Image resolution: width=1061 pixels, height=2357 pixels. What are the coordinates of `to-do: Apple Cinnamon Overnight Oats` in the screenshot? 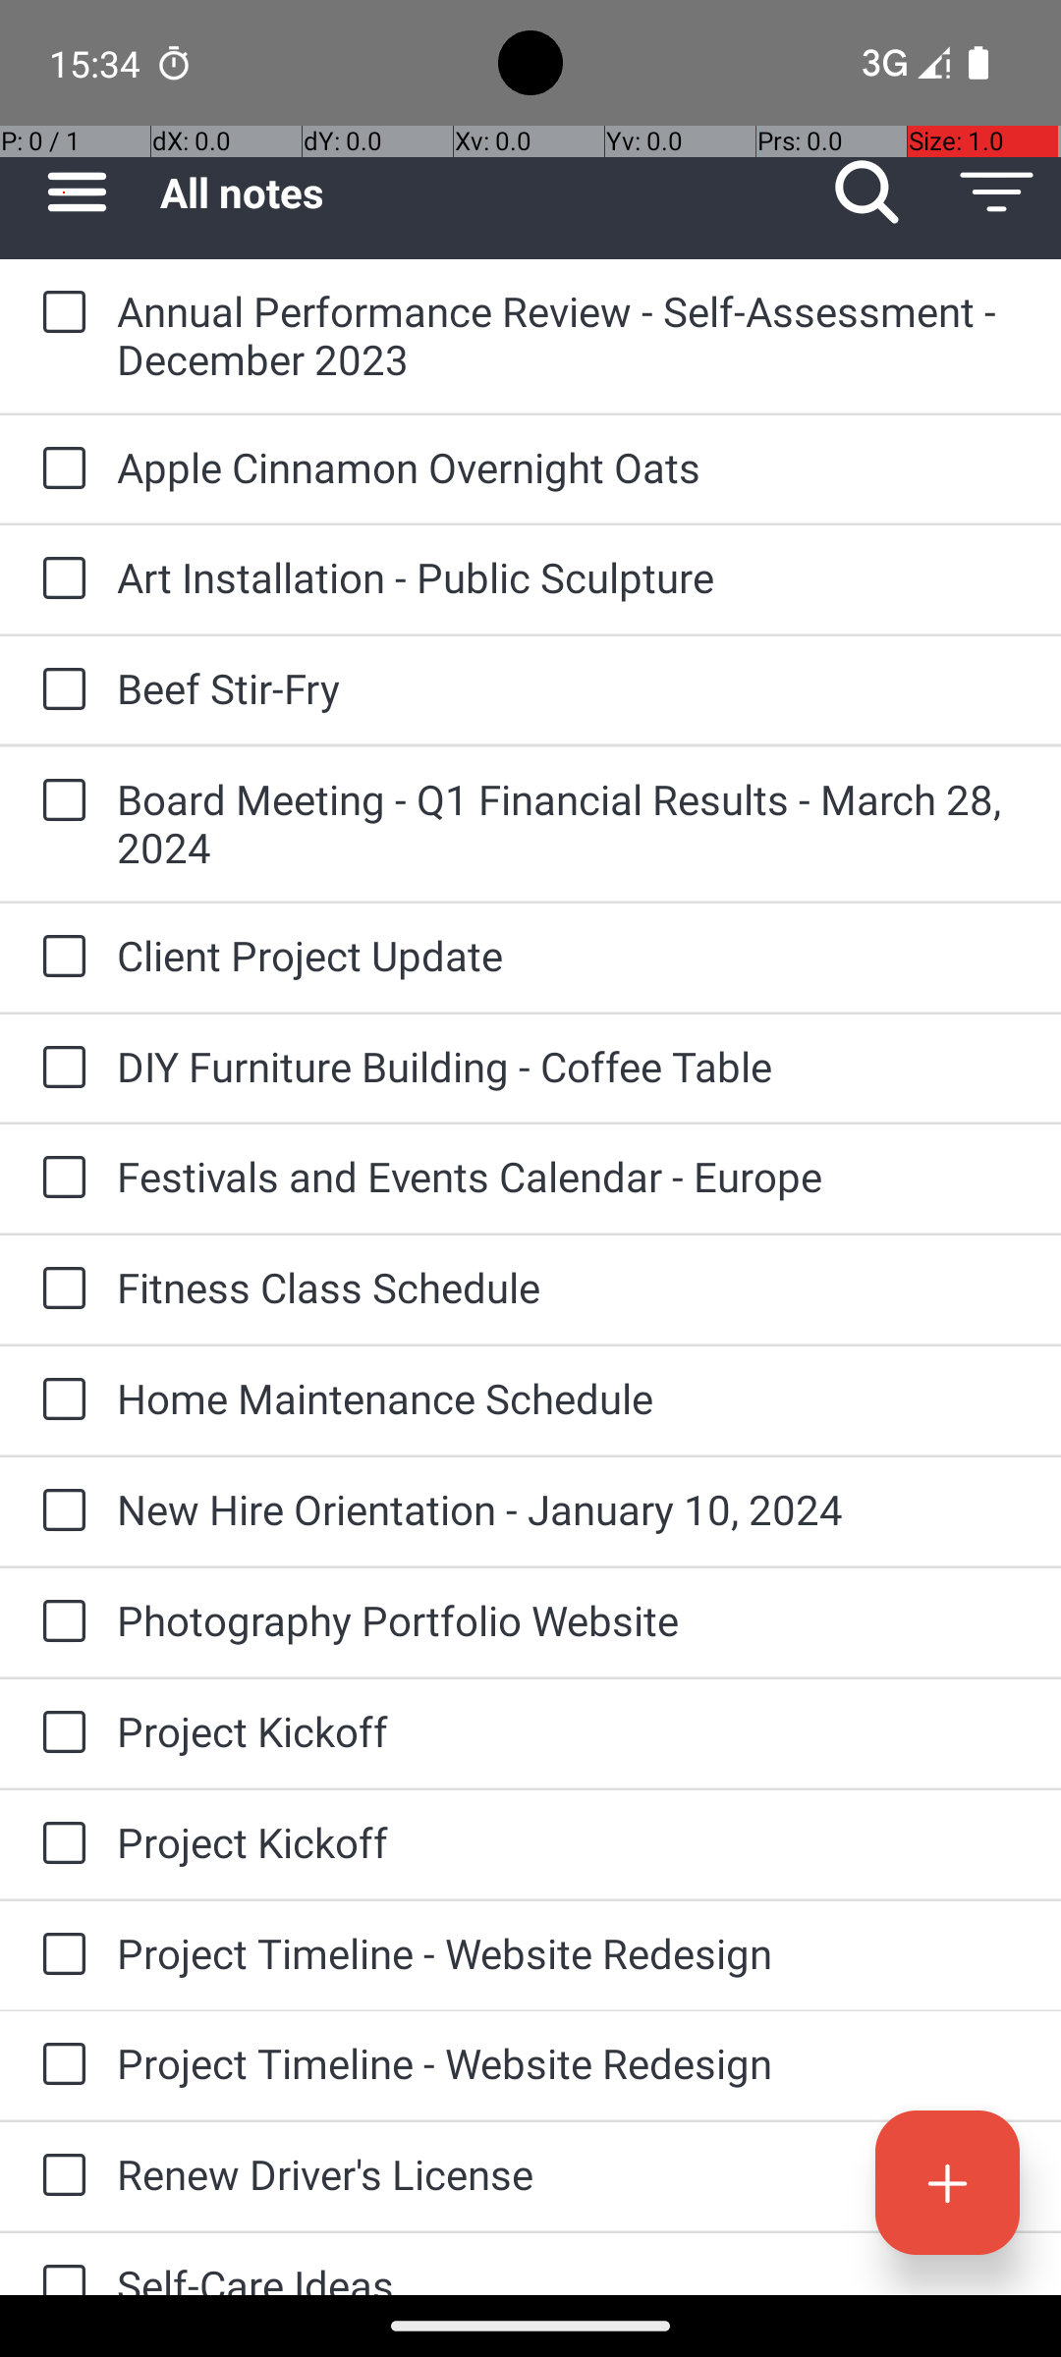 It's located at (59, 469).